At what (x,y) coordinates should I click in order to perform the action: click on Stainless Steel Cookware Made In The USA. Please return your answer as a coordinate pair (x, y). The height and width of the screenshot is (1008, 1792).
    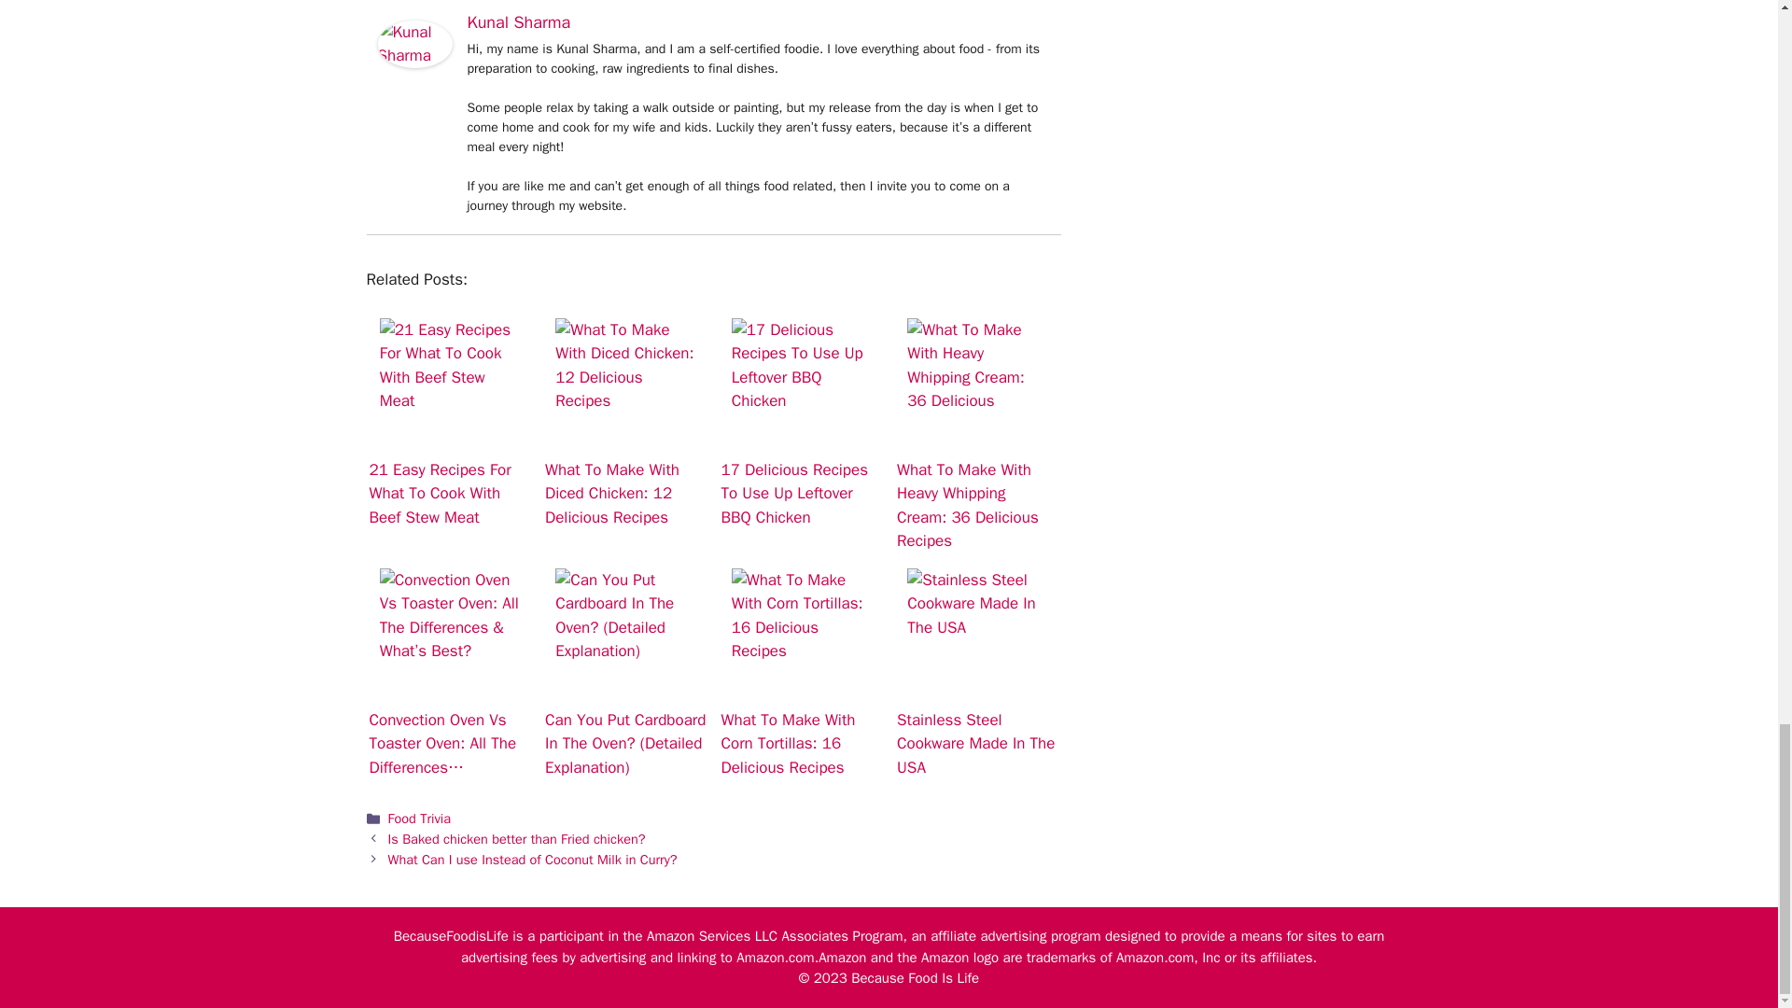
    Looking at the image, I should click on (976, 614).